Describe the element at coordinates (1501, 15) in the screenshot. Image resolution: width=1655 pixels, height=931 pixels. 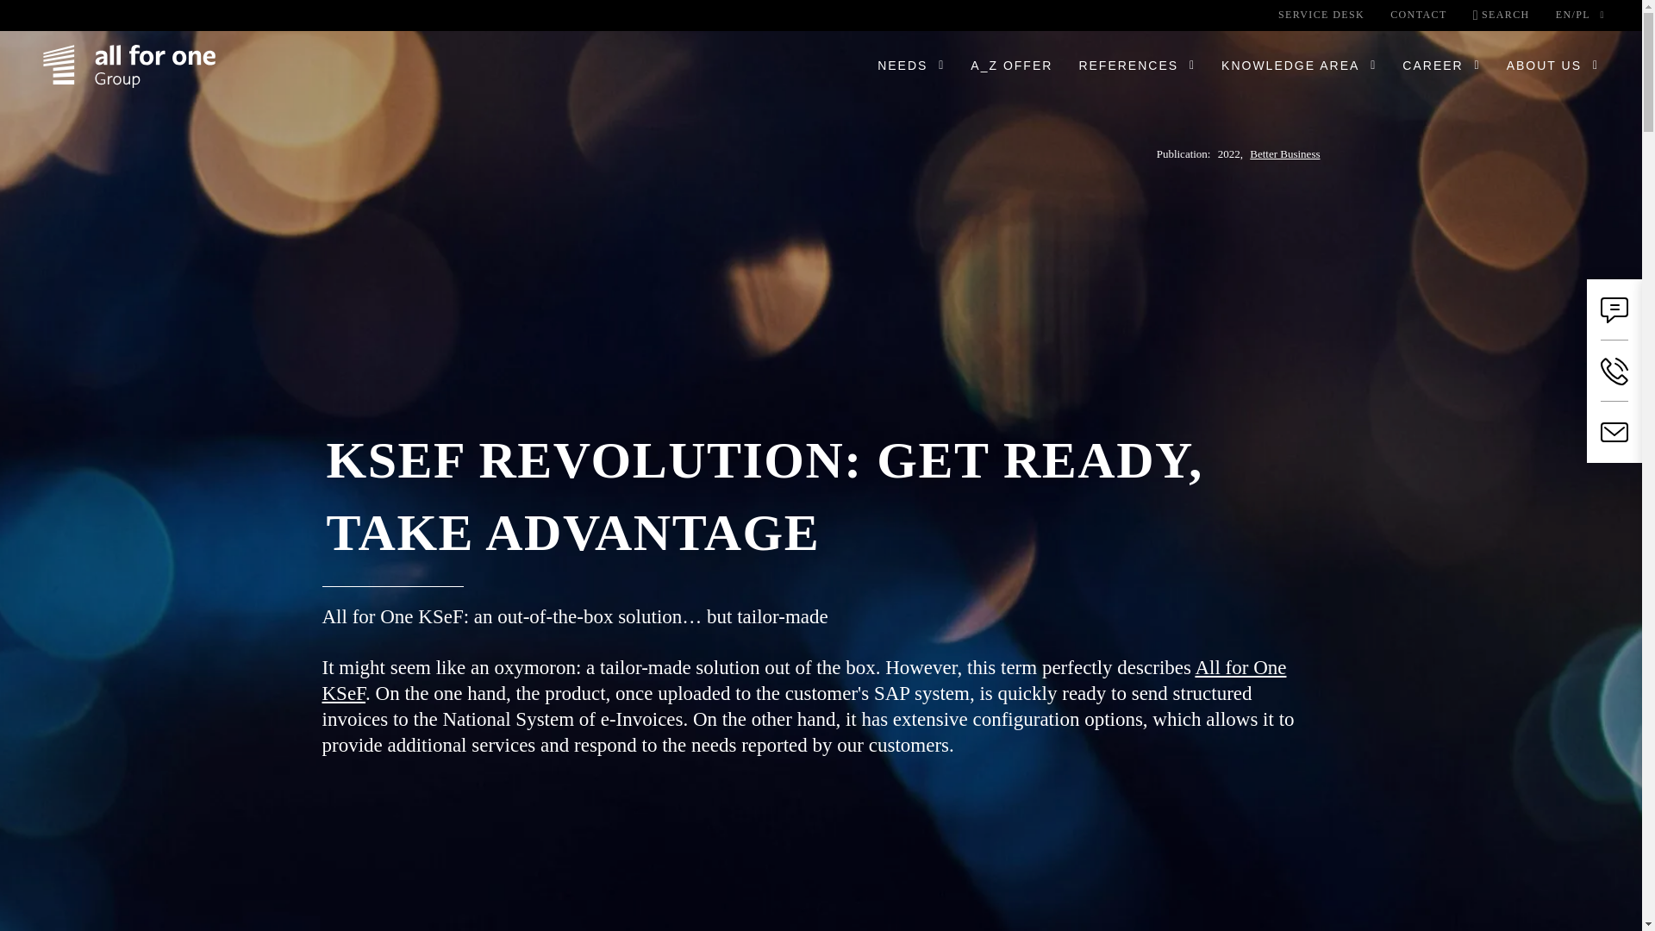
I see `SEARCH` at that location.